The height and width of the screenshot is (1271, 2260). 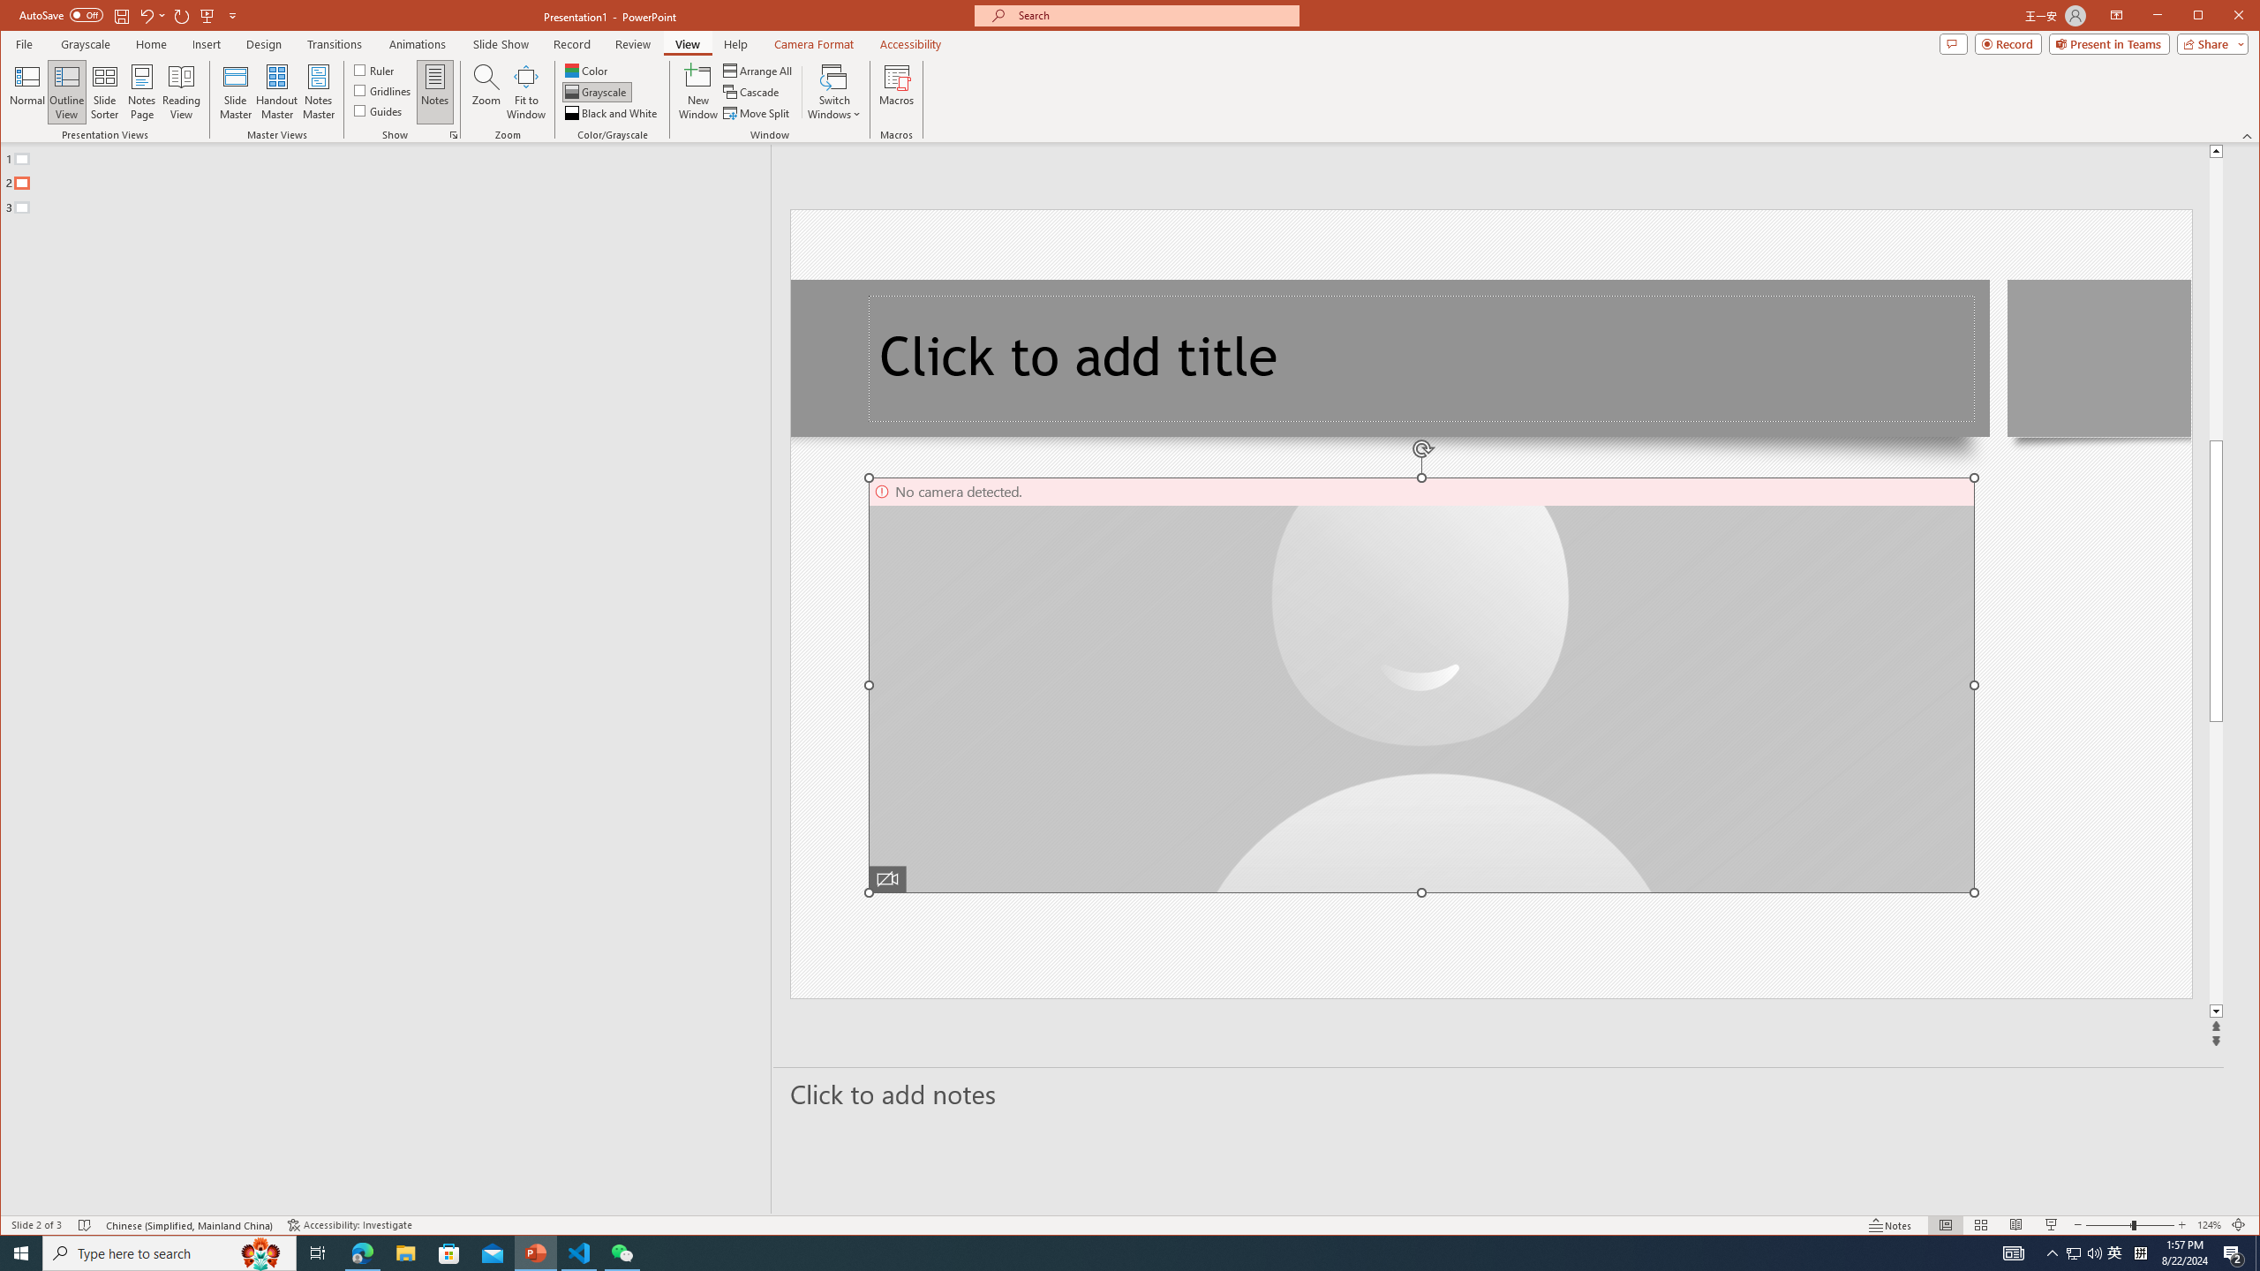 I want to click on Rectangle, so click(x=376, y=678).